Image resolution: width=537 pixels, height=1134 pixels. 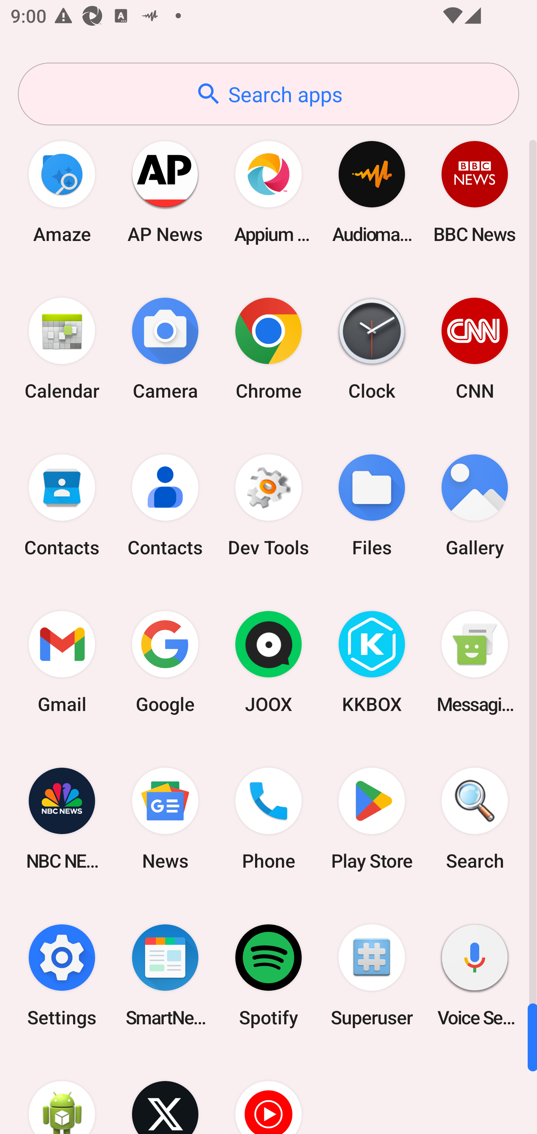 What do you see at coordinates (268, 94) in the screenshot?
I see `  Search apps` at bounding box center [268, 94].